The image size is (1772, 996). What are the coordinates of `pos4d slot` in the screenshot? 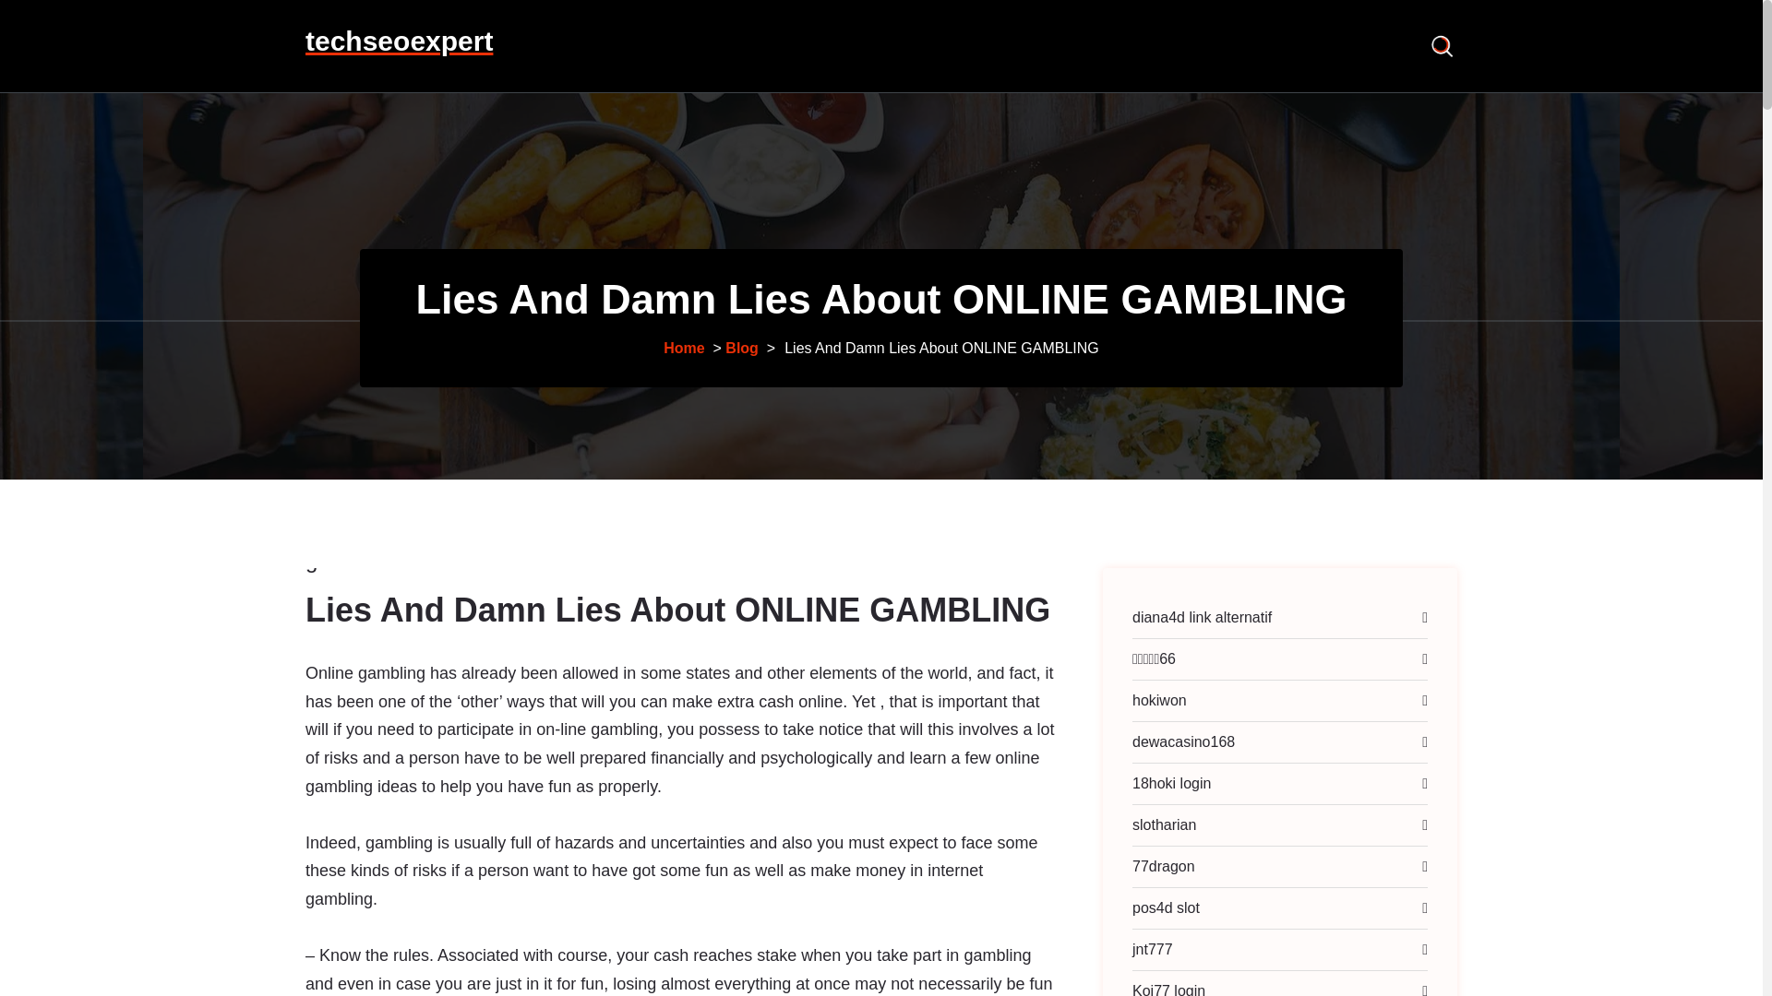 It's located at (1176, 907).